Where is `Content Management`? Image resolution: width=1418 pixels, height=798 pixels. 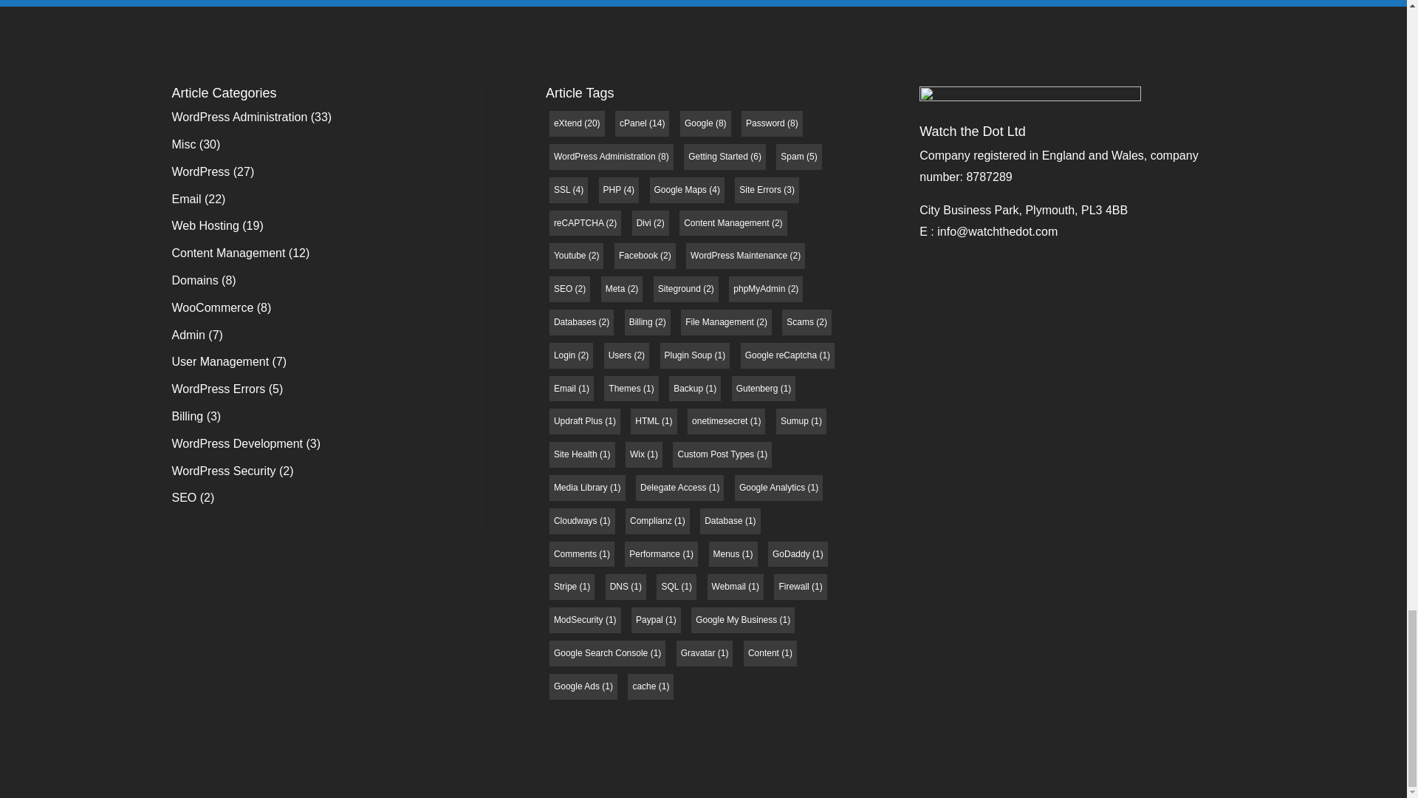 Content Management is located at coordinates (227, 253).